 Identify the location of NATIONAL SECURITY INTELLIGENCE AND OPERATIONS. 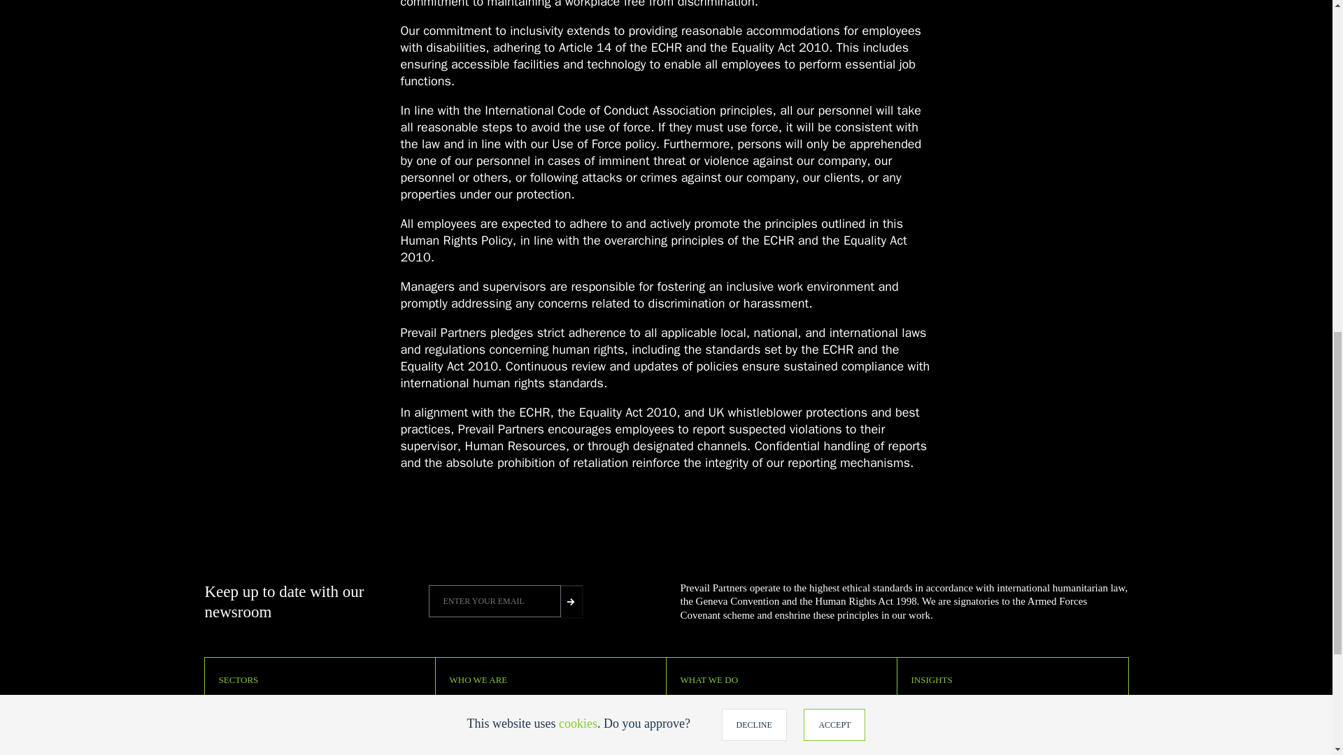
(319, 700).